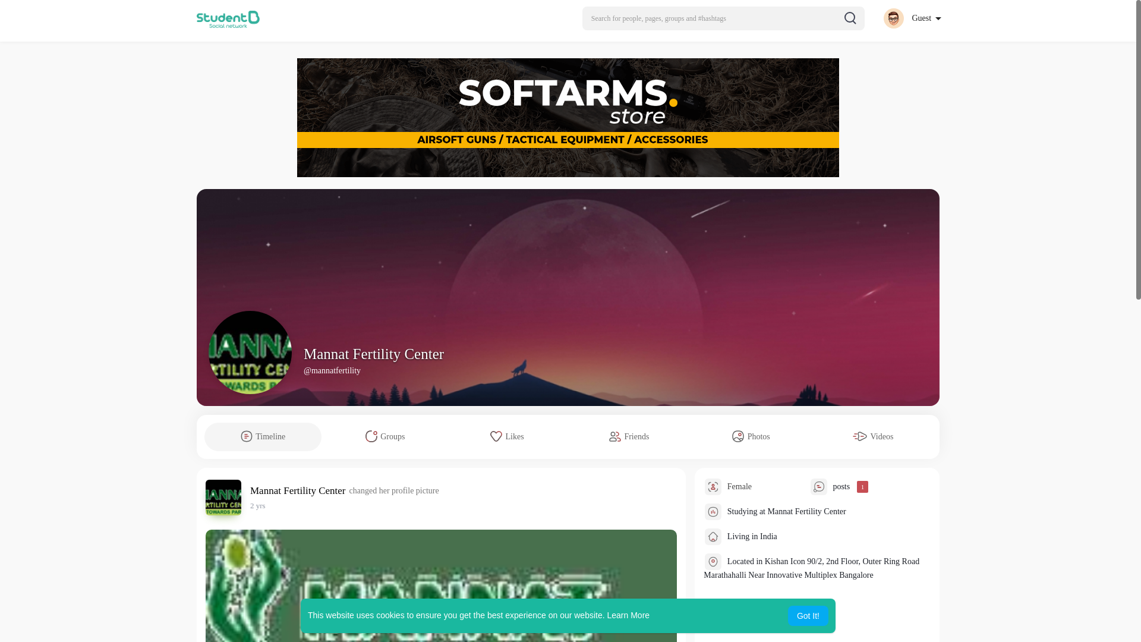 This screenshot has height=642, width=1141. I want to click on Videos, so click(873, 436).